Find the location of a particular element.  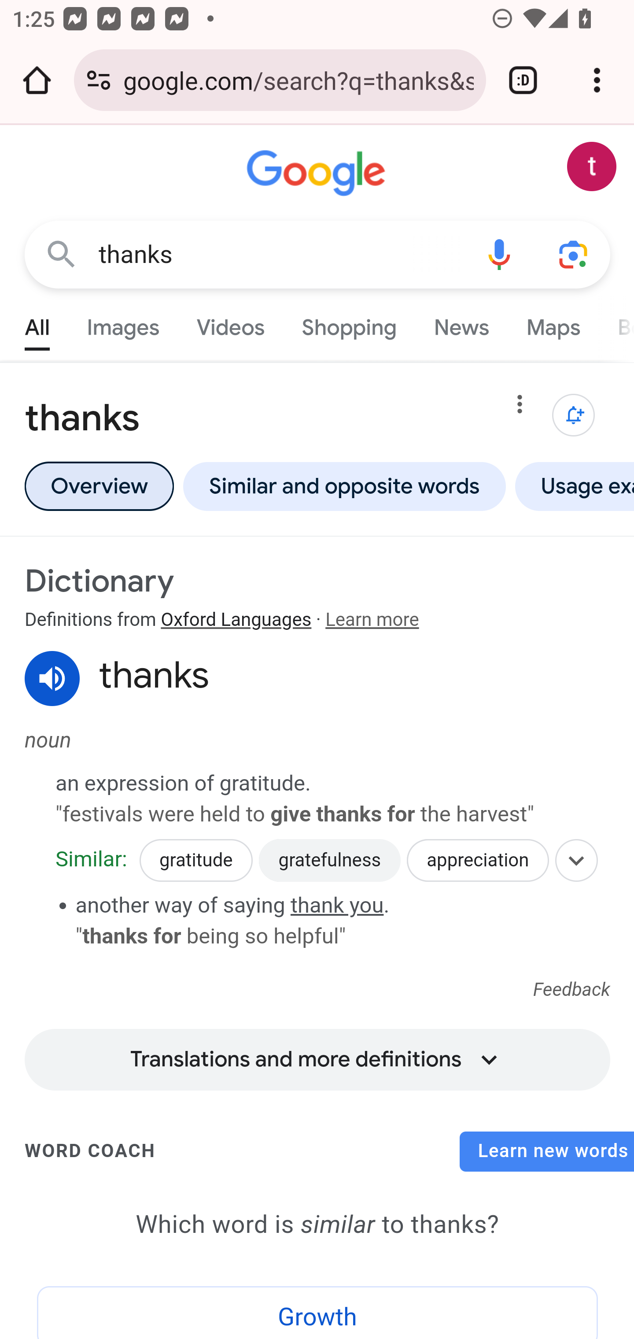

News is located at coordinates (461, 323).